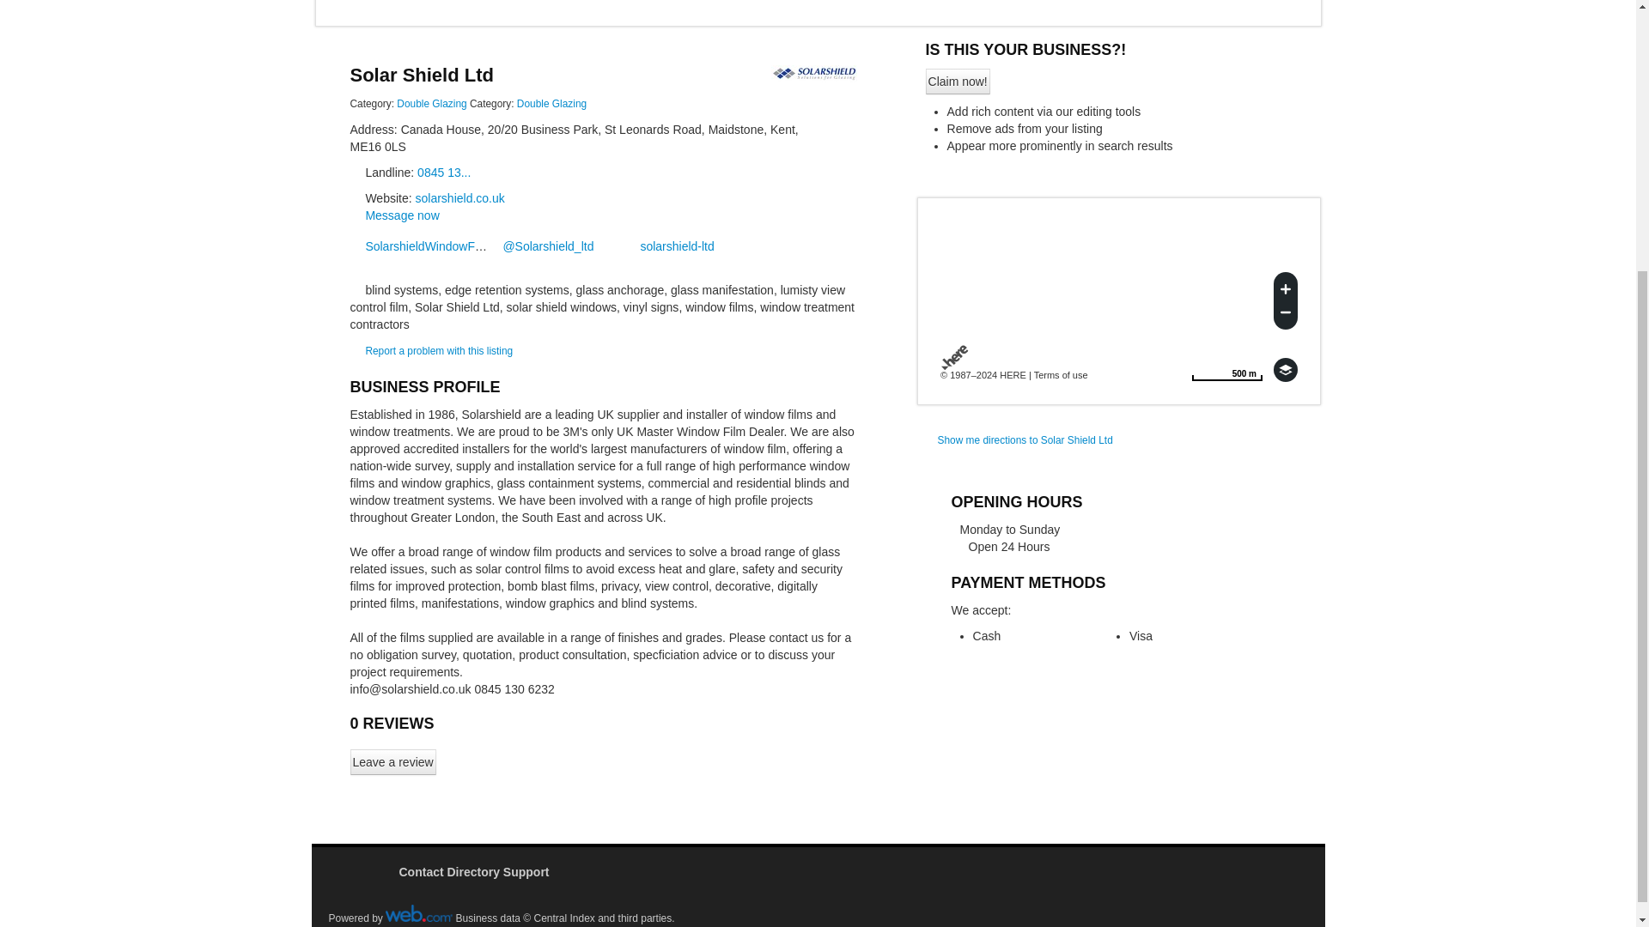  What do you see at coordinates (443, 173) in the screenshot?
I see `0845 13...` at bounding box center [443, 173].